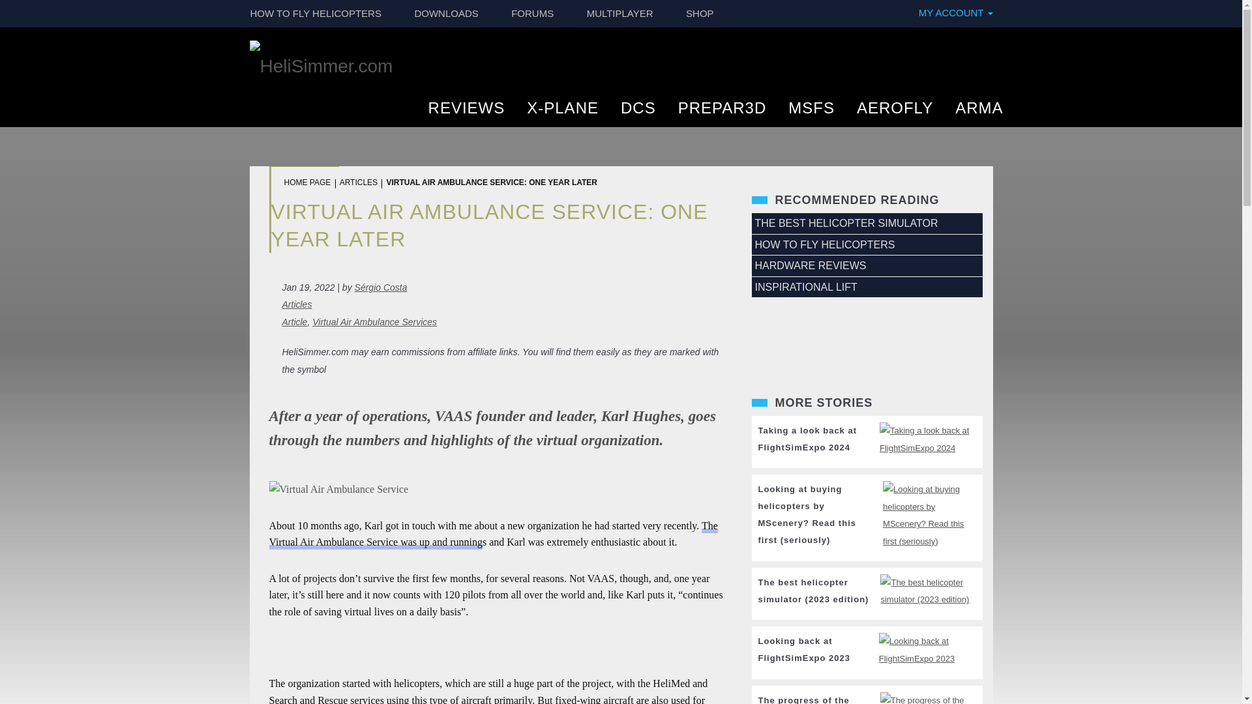  Describe the element at coordinates (700, 14) in the screenshot. I see `SHOP` at that location.